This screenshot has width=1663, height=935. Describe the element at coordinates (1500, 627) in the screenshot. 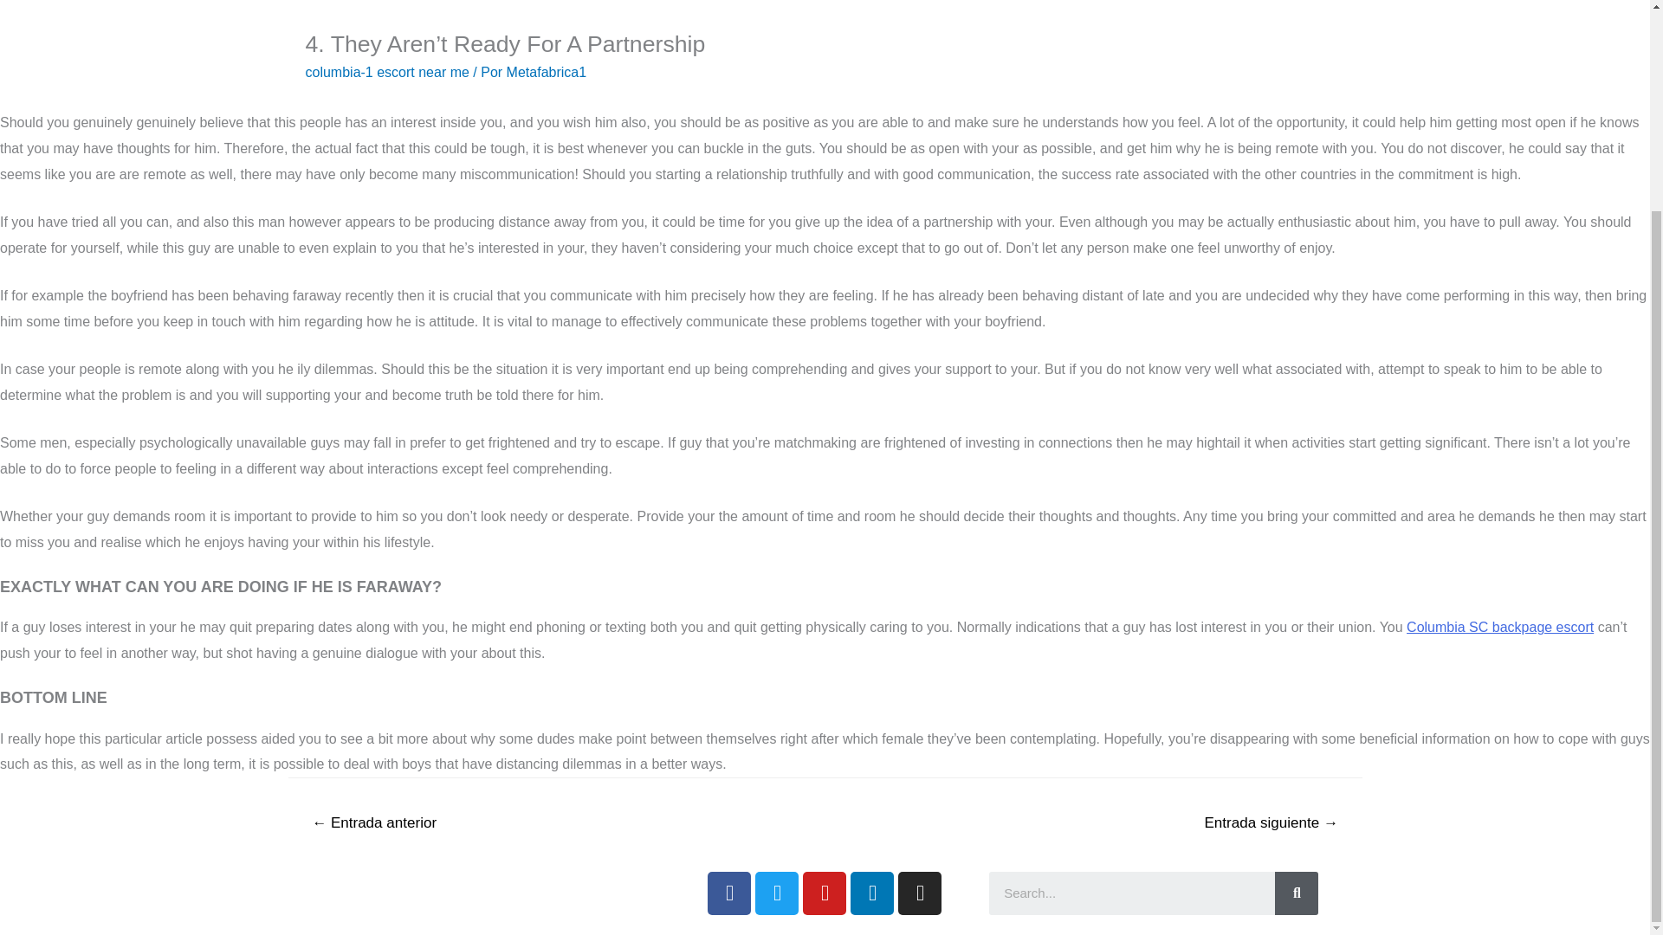

I see `Columbia SC backpage escort` at that location.